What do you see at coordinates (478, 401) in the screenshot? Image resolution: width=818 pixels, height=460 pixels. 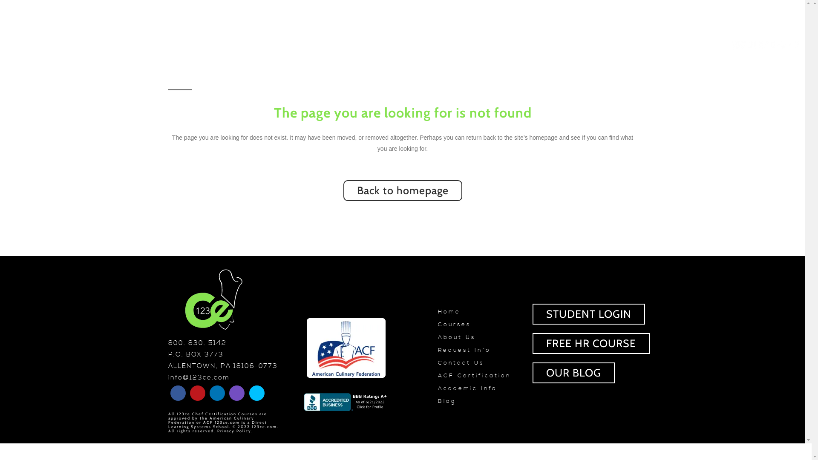 I see `Blog` at bounding box center [478, 401].